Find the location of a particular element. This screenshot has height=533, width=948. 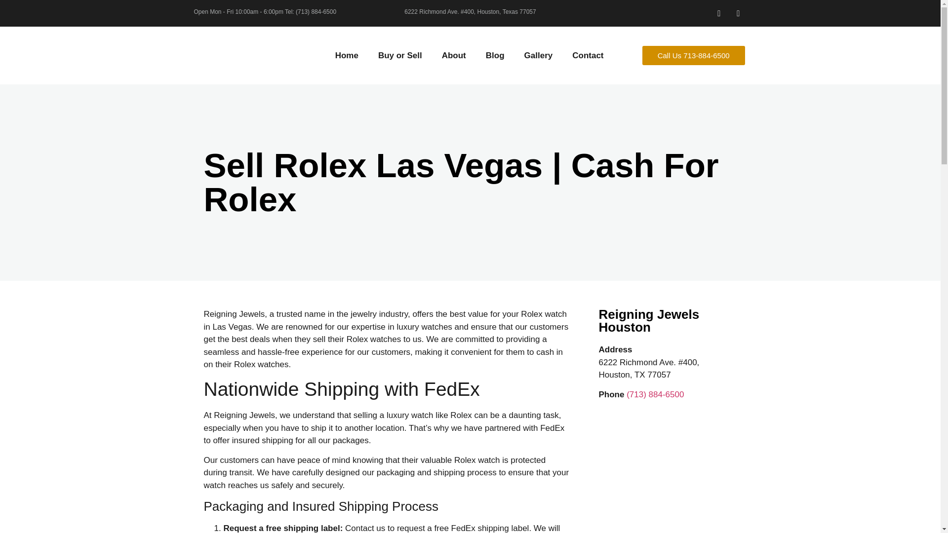

About is located at coordinates (454, 55).